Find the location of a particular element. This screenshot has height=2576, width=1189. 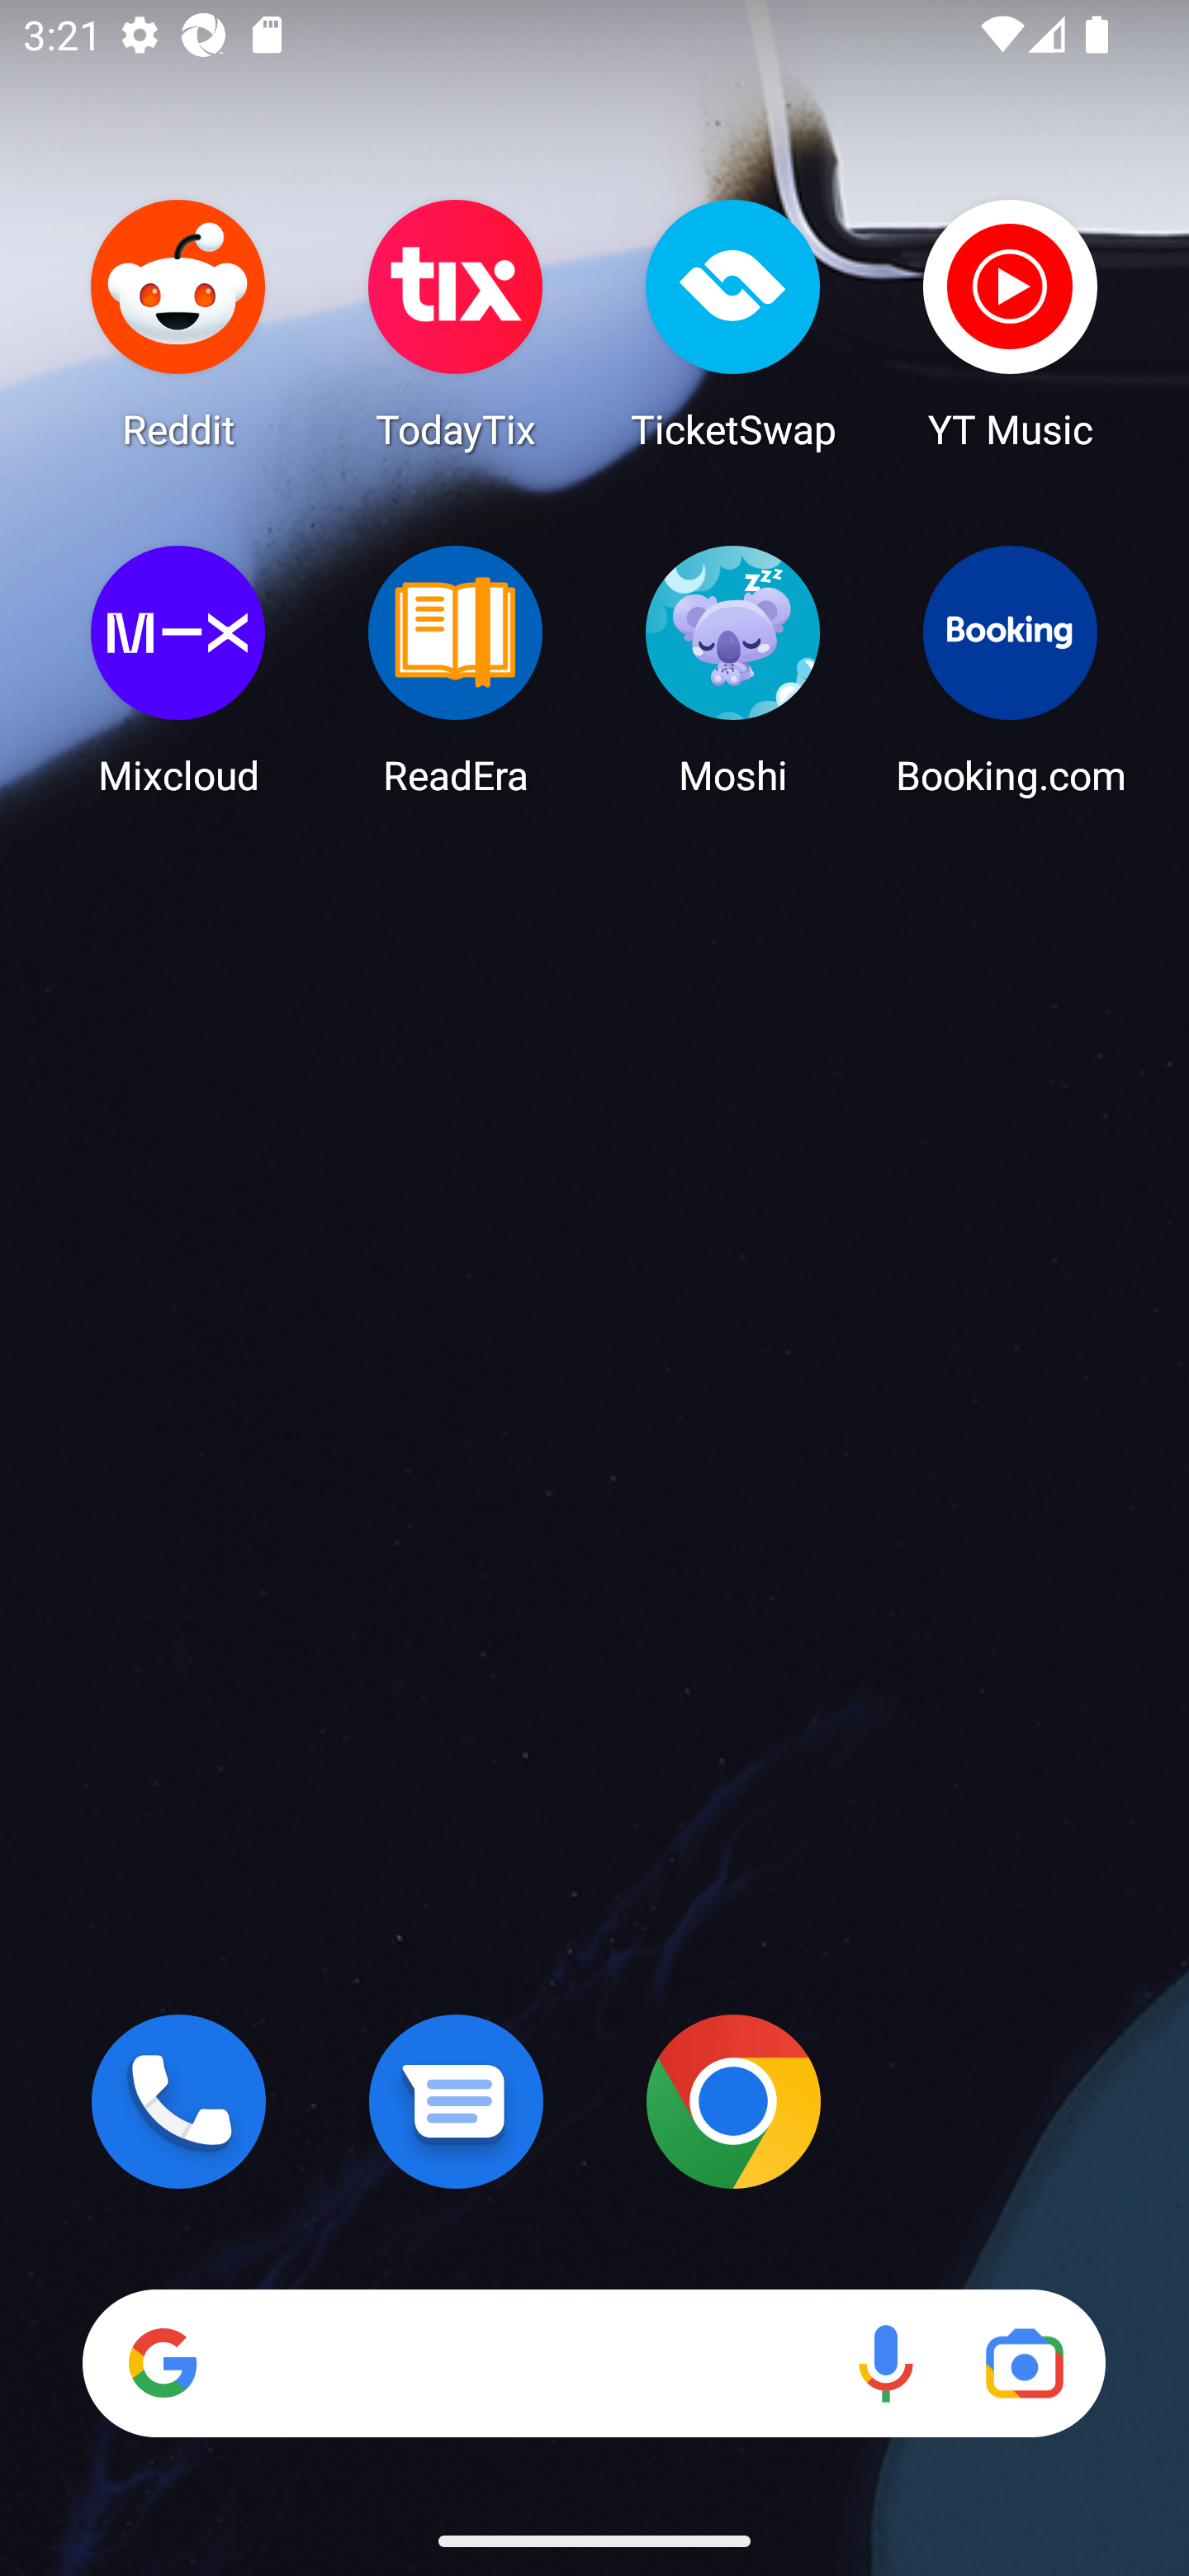

ReadEra is located at coordinates (456, 670).